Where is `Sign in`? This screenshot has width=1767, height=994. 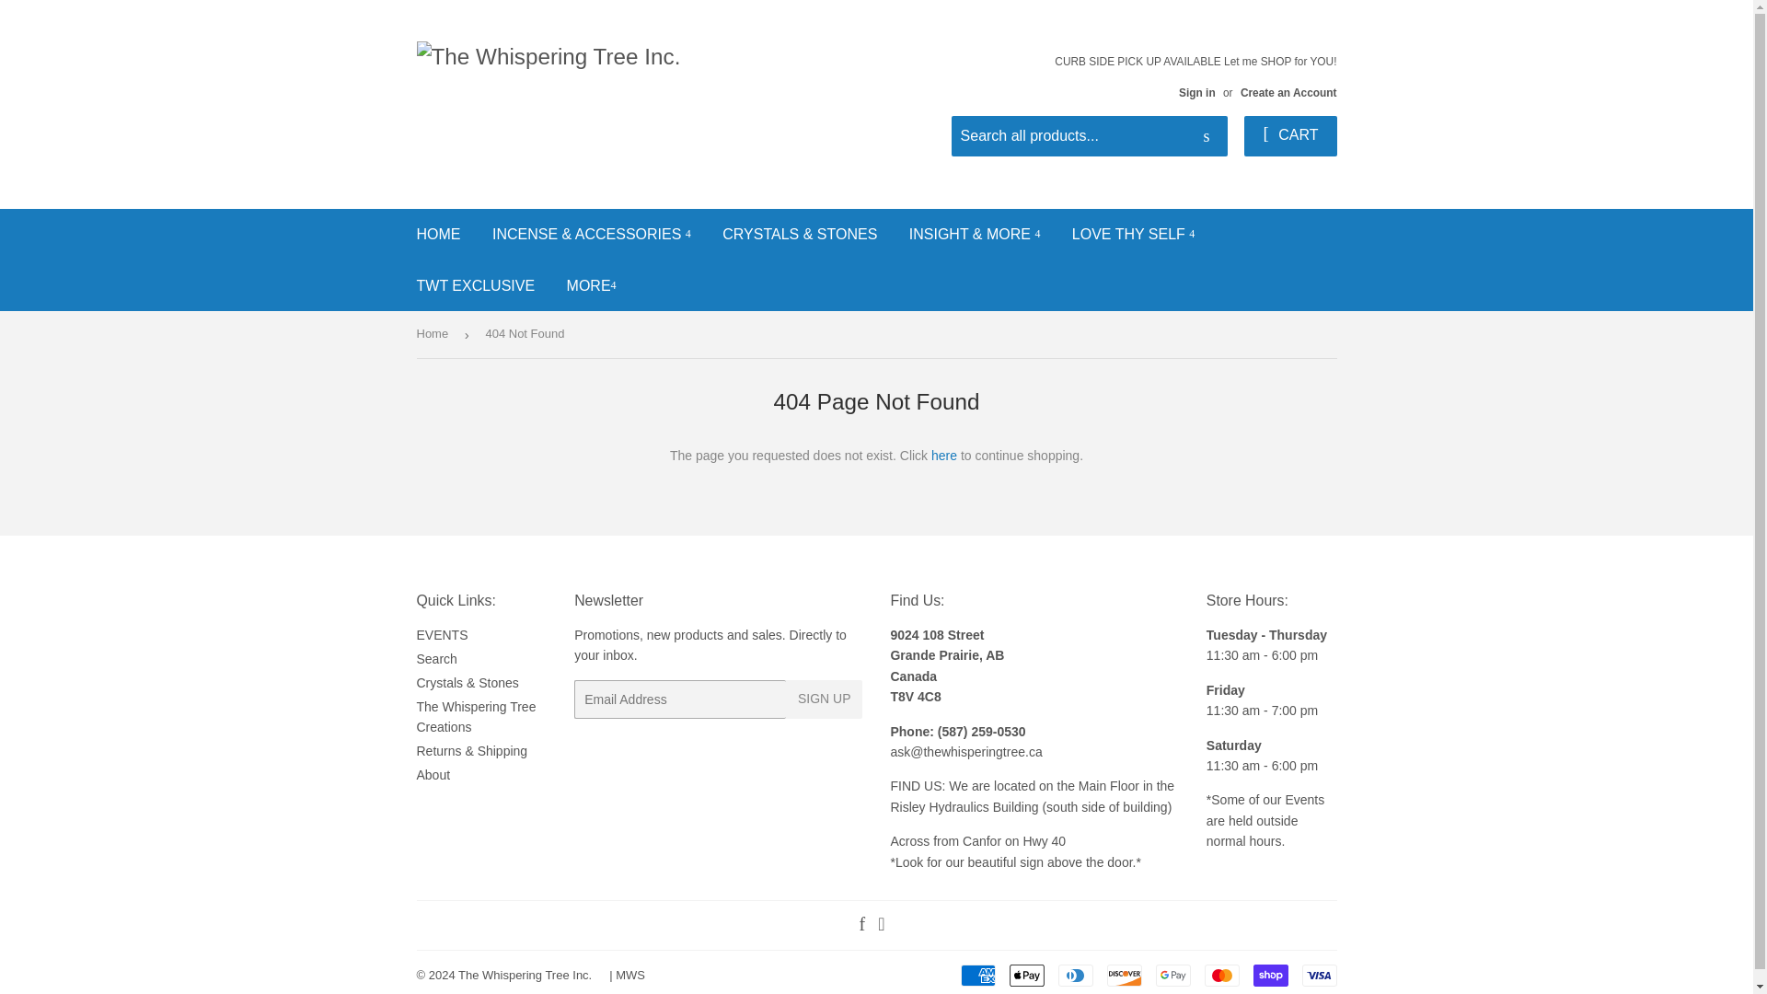 Sign in is located at coordinates (1196, 92).